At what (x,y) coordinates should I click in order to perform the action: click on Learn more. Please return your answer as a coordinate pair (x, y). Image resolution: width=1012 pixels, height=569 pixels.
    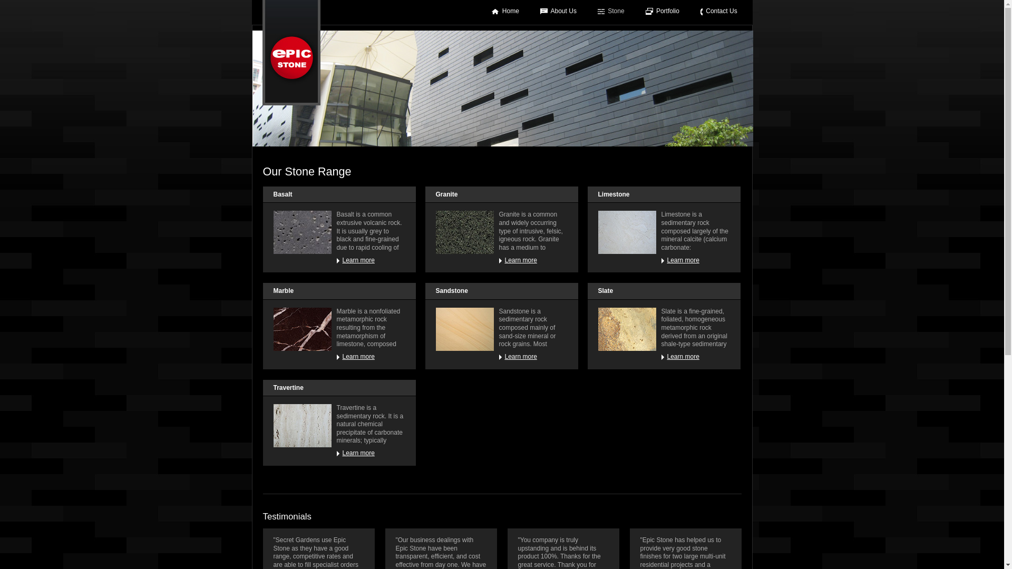
    Looking at the image, I should click on (533, 261).